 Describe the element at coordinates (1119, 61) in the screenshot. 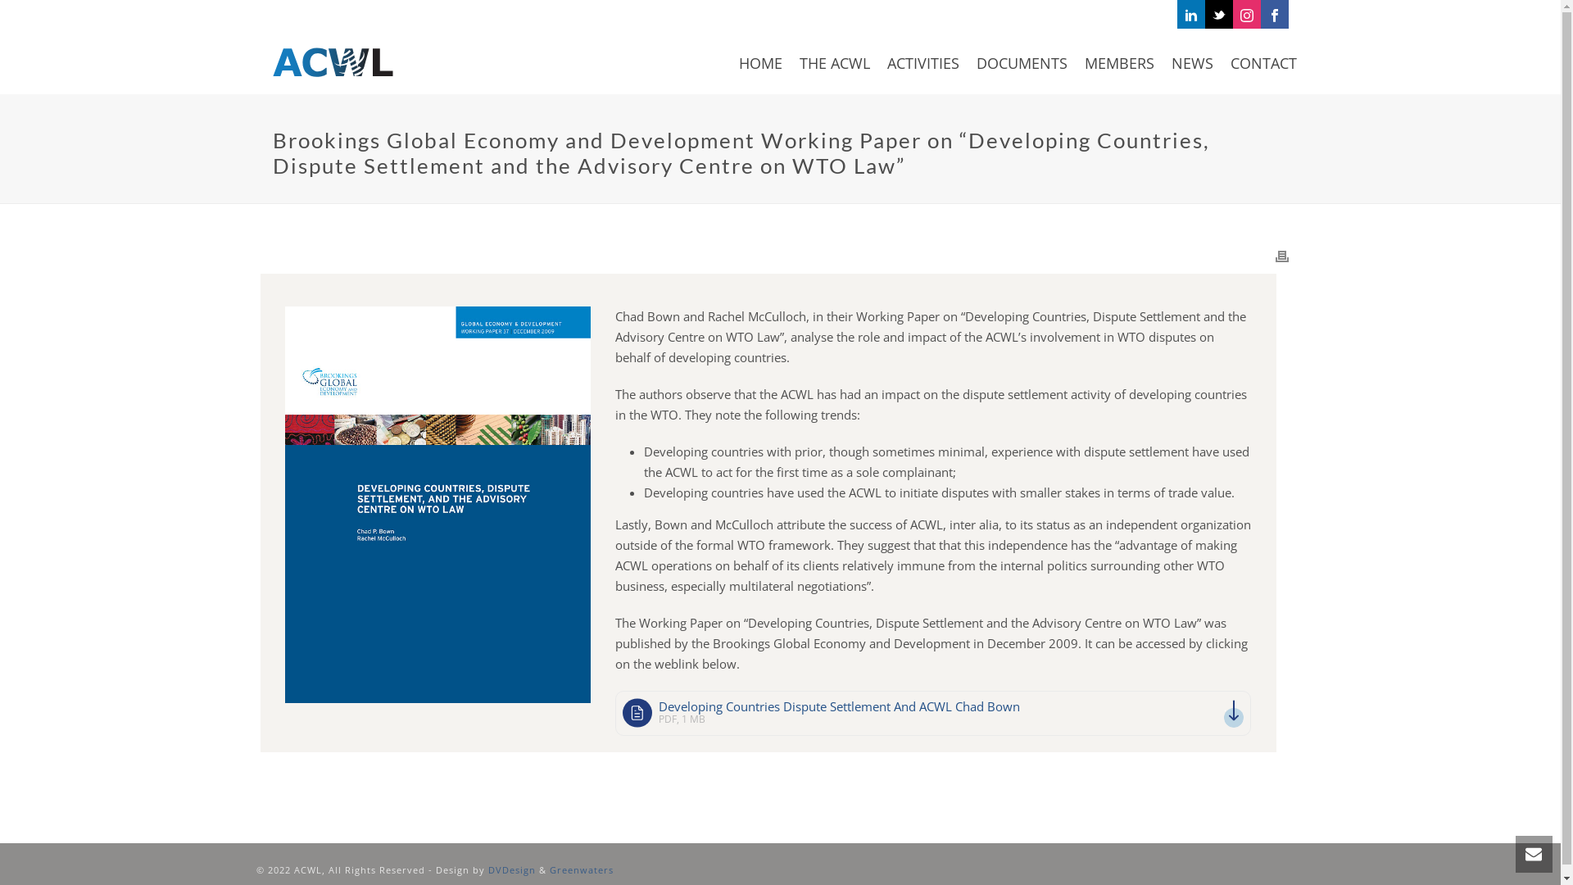

I see `MEMBERS` at that location.